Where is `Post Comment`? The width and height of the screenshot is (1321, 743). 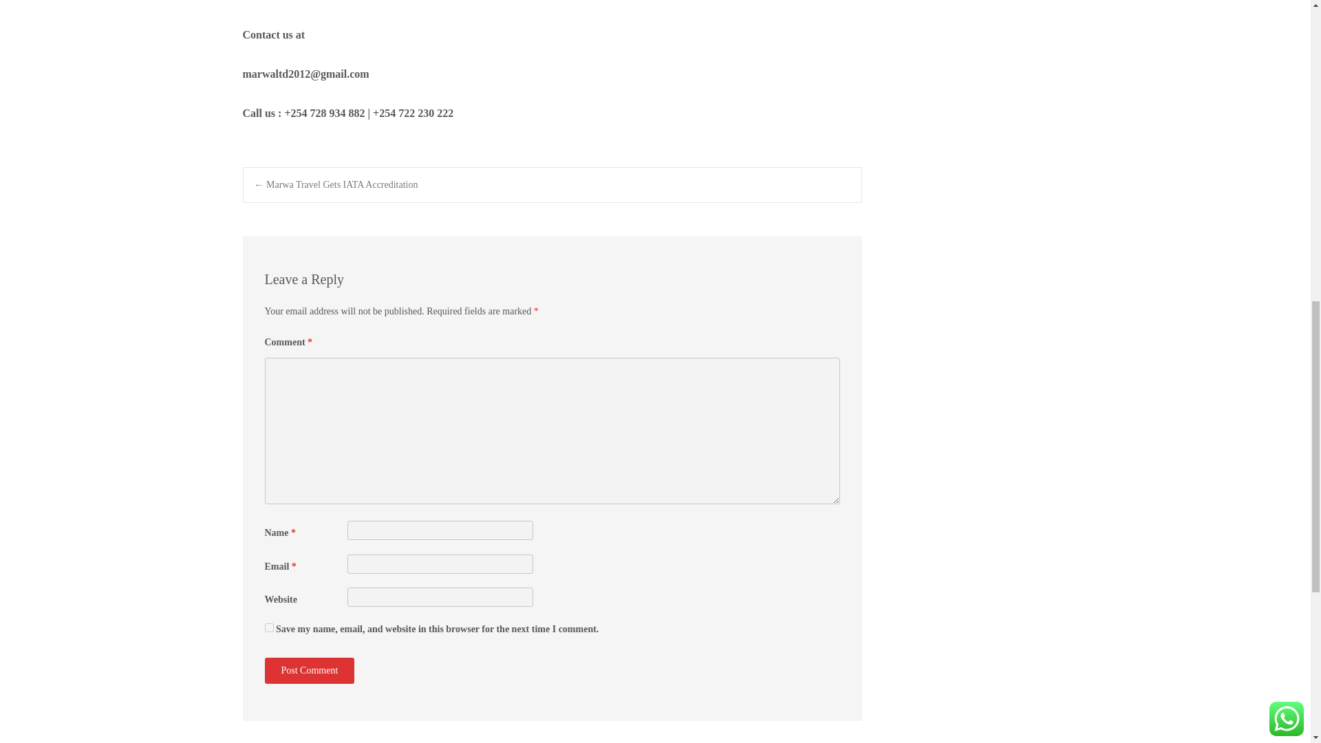 Post Comment is located at coordinates (309, 670).